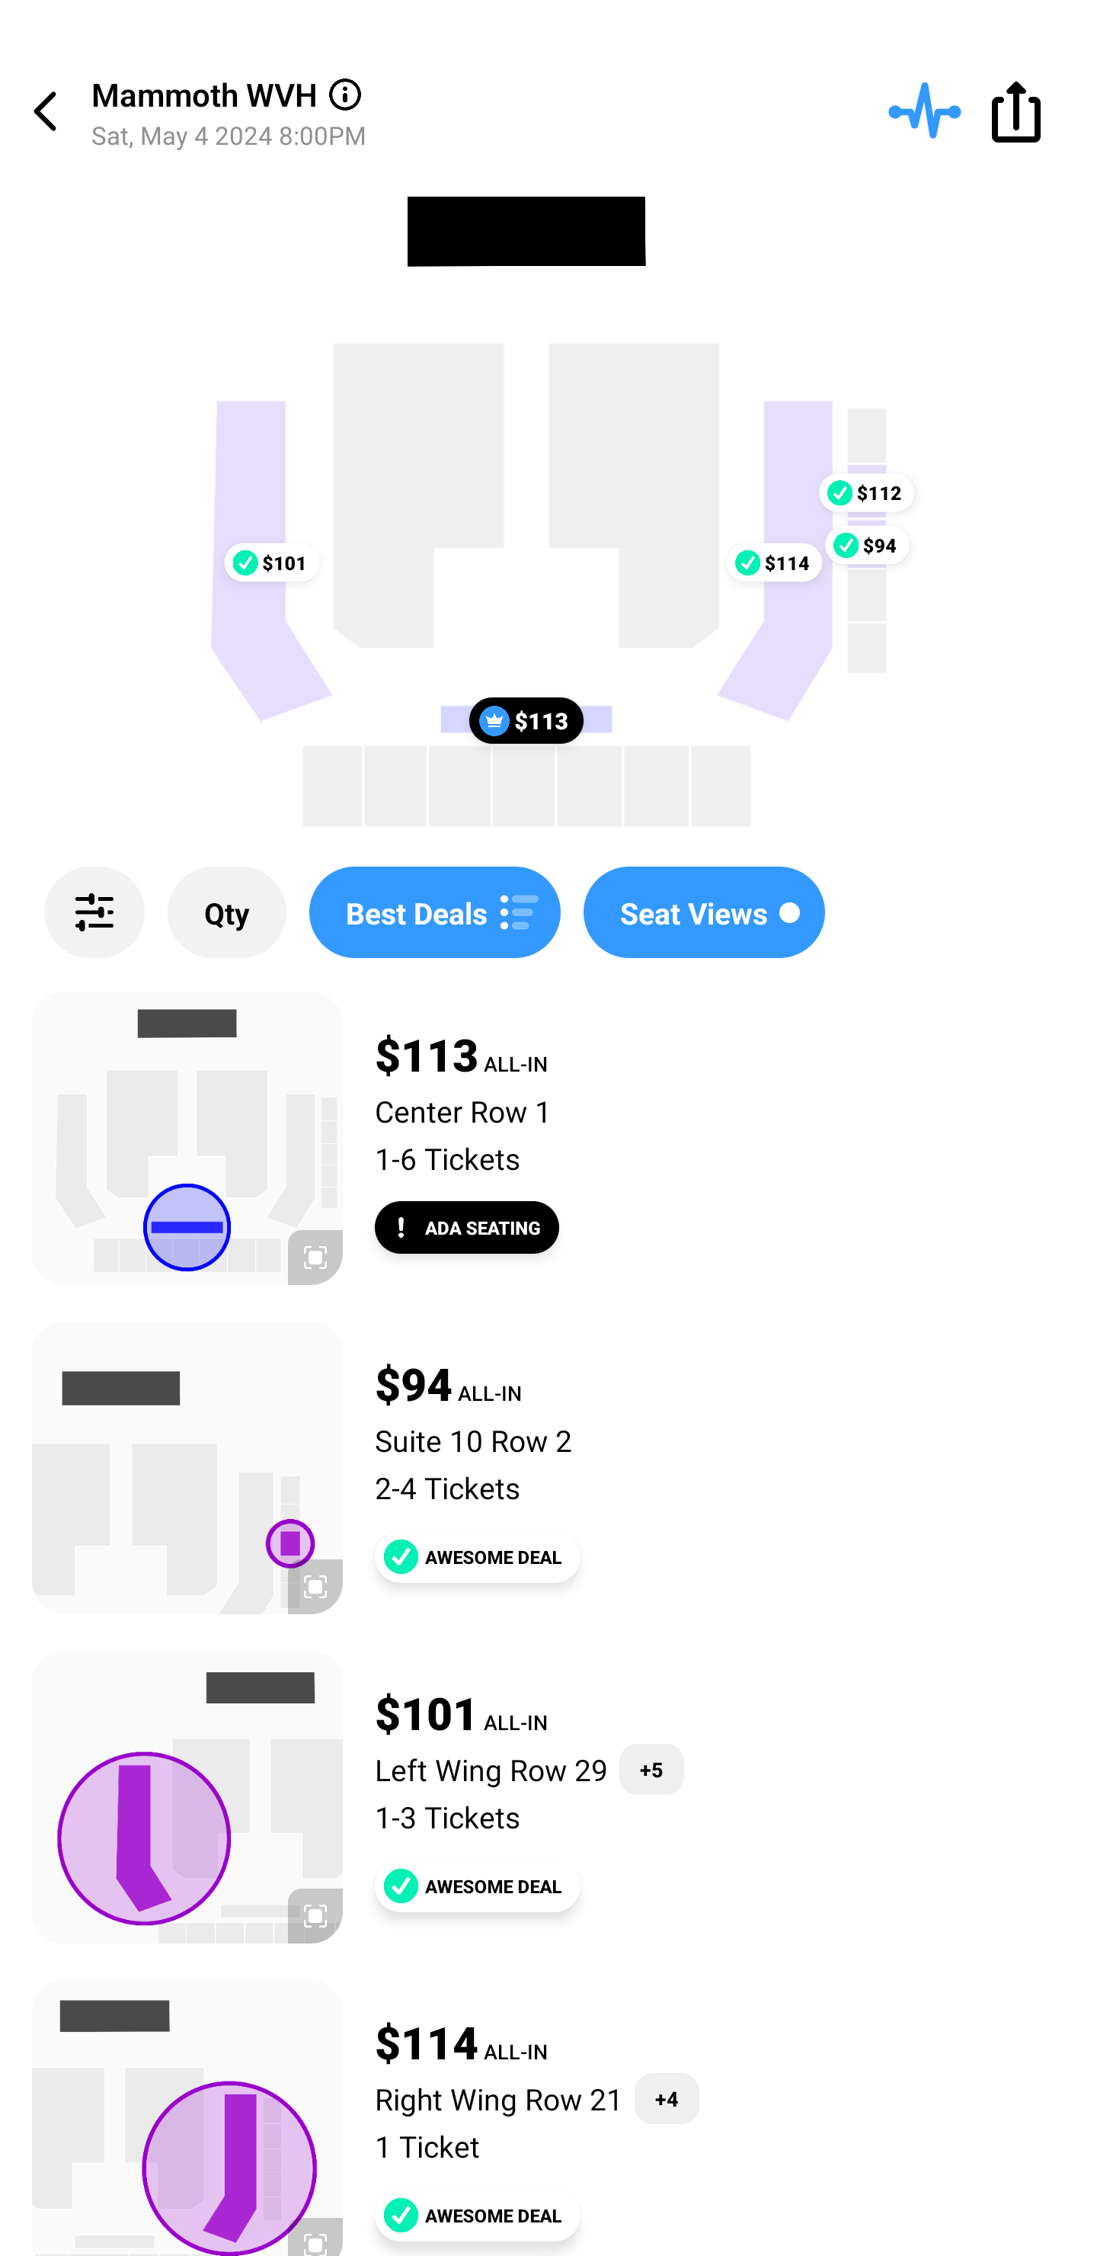 Image resolution: width=1097 pixels, height=2256 pixels. Describe the element at coordinates (467, 1227) in the screenshot. I see `ADA SEATING` at that location.